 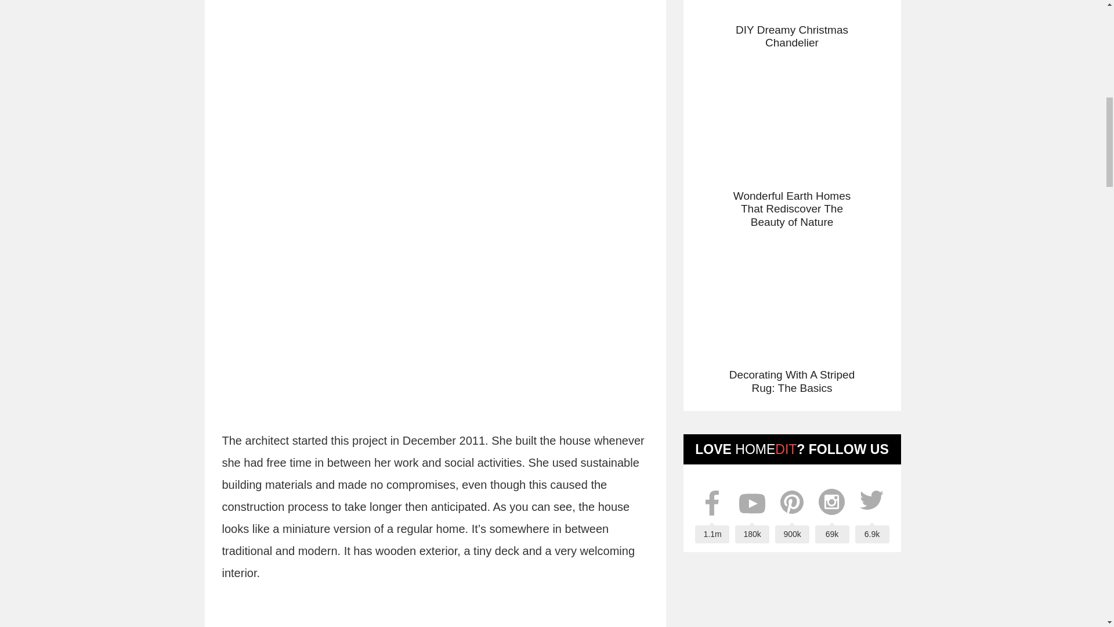 What do you see at coordinates (791, 25) in the screenshot?
I see `DIY Dreamy Christmas Chandelier` at bounding box center [791, 25].